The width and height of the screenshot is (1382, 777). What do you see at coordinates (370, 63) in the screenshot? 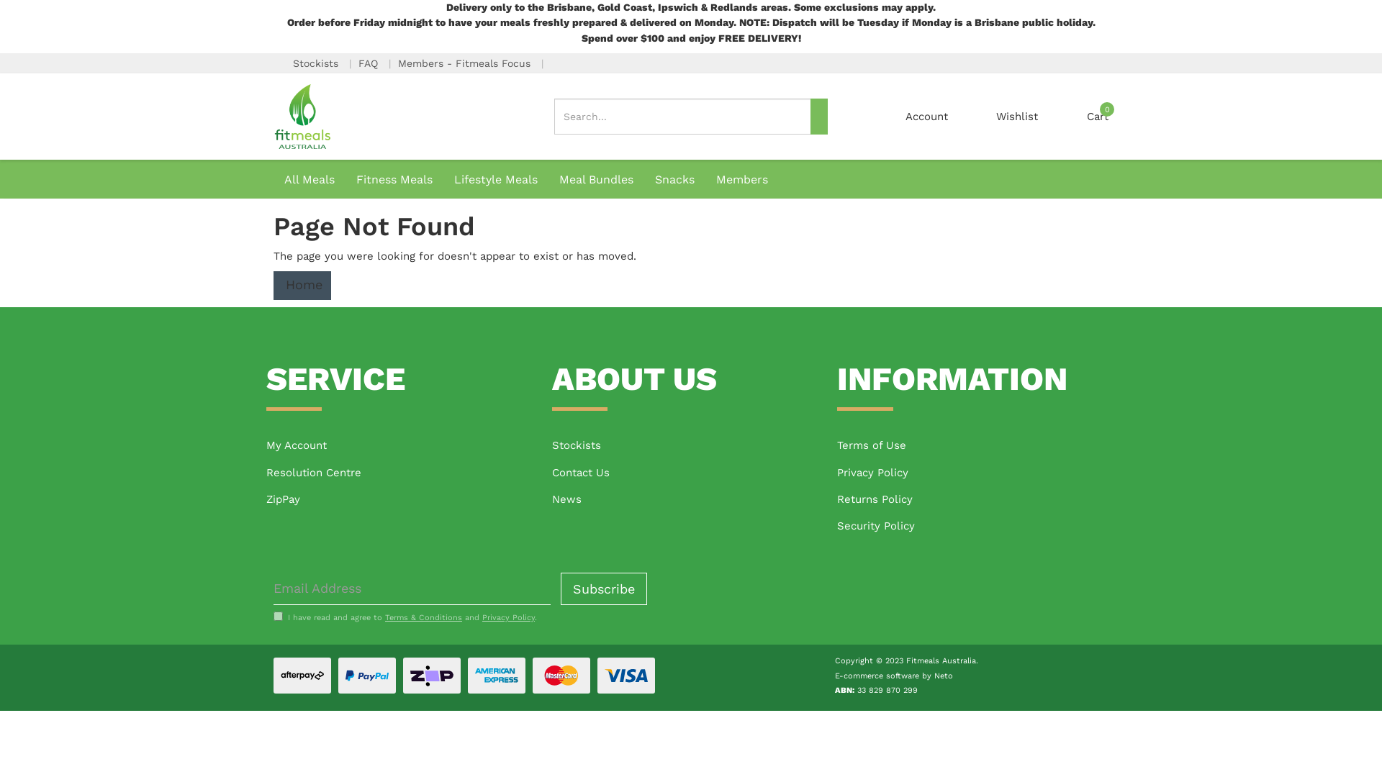
I see `FAQ` at bounding box center [370, 63].